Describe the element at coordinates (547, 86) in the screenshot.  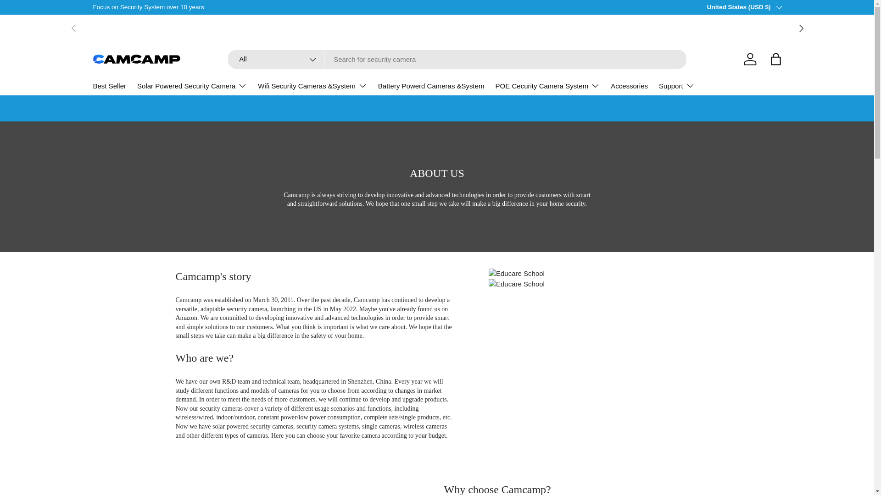
I see `POE Cecurity Camera System` at that location.